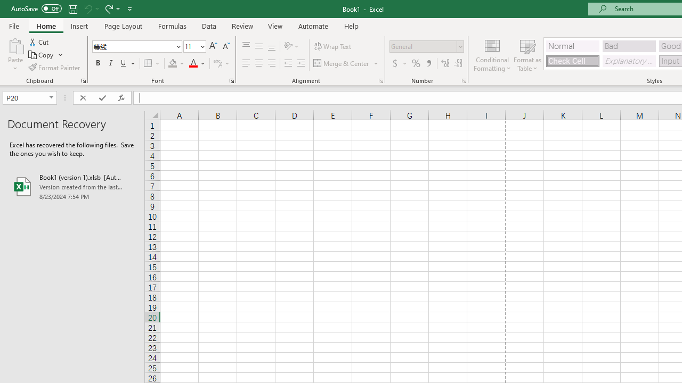 This screenshot has width=682, height=383. What do you see at coordinates (197, 64) in the screenshot?
I see `Font Color` at bounding box center [197, 64].